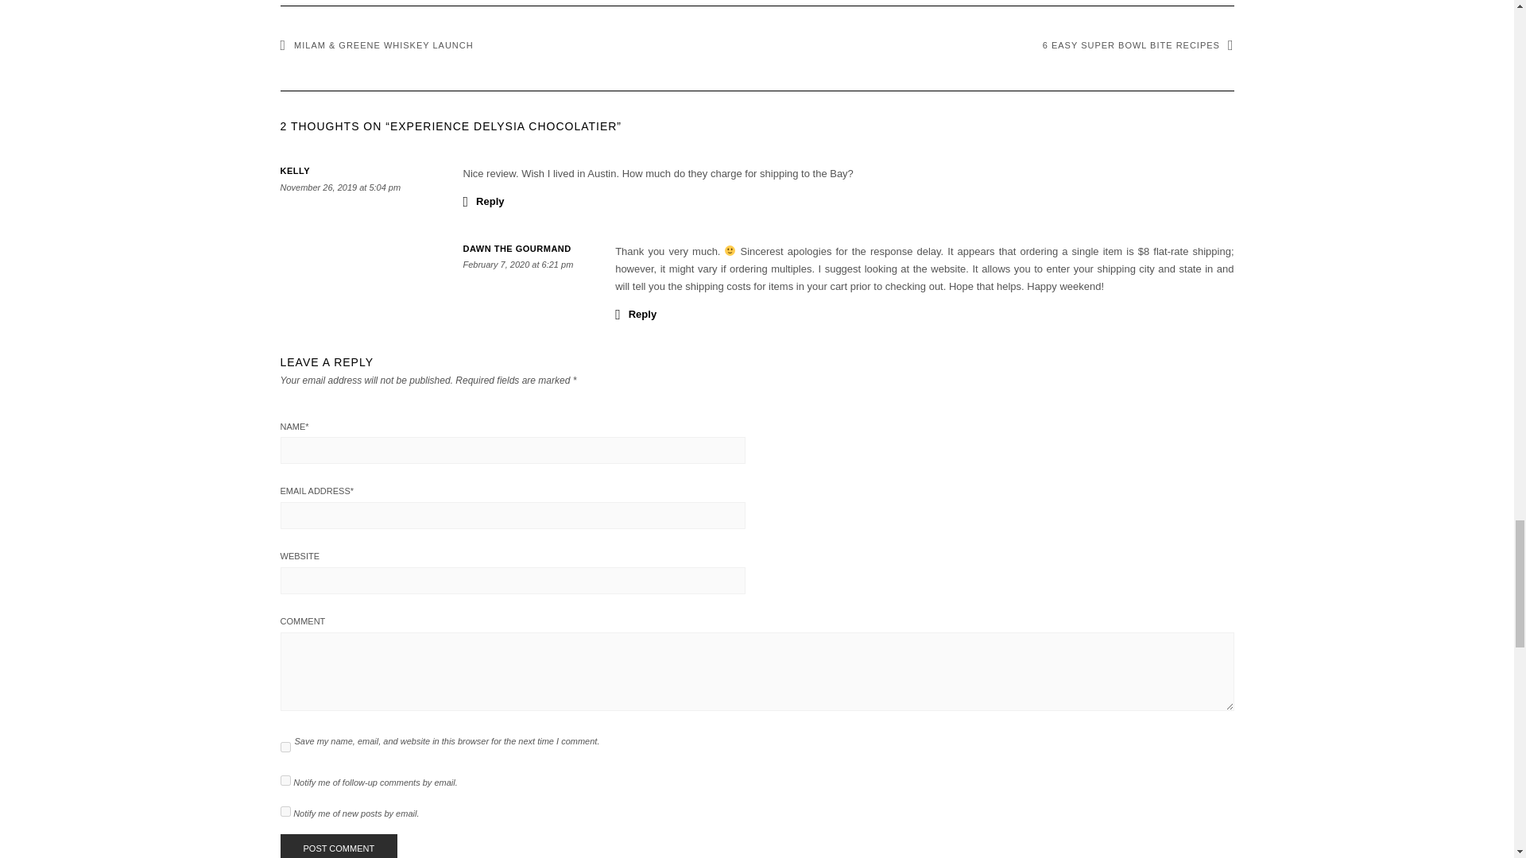 This screenshot has width=1526, height=858. What do you see at coordinates (285, 780) in the screenshot?
I see `subscribe` at bounding box center [285, 780].